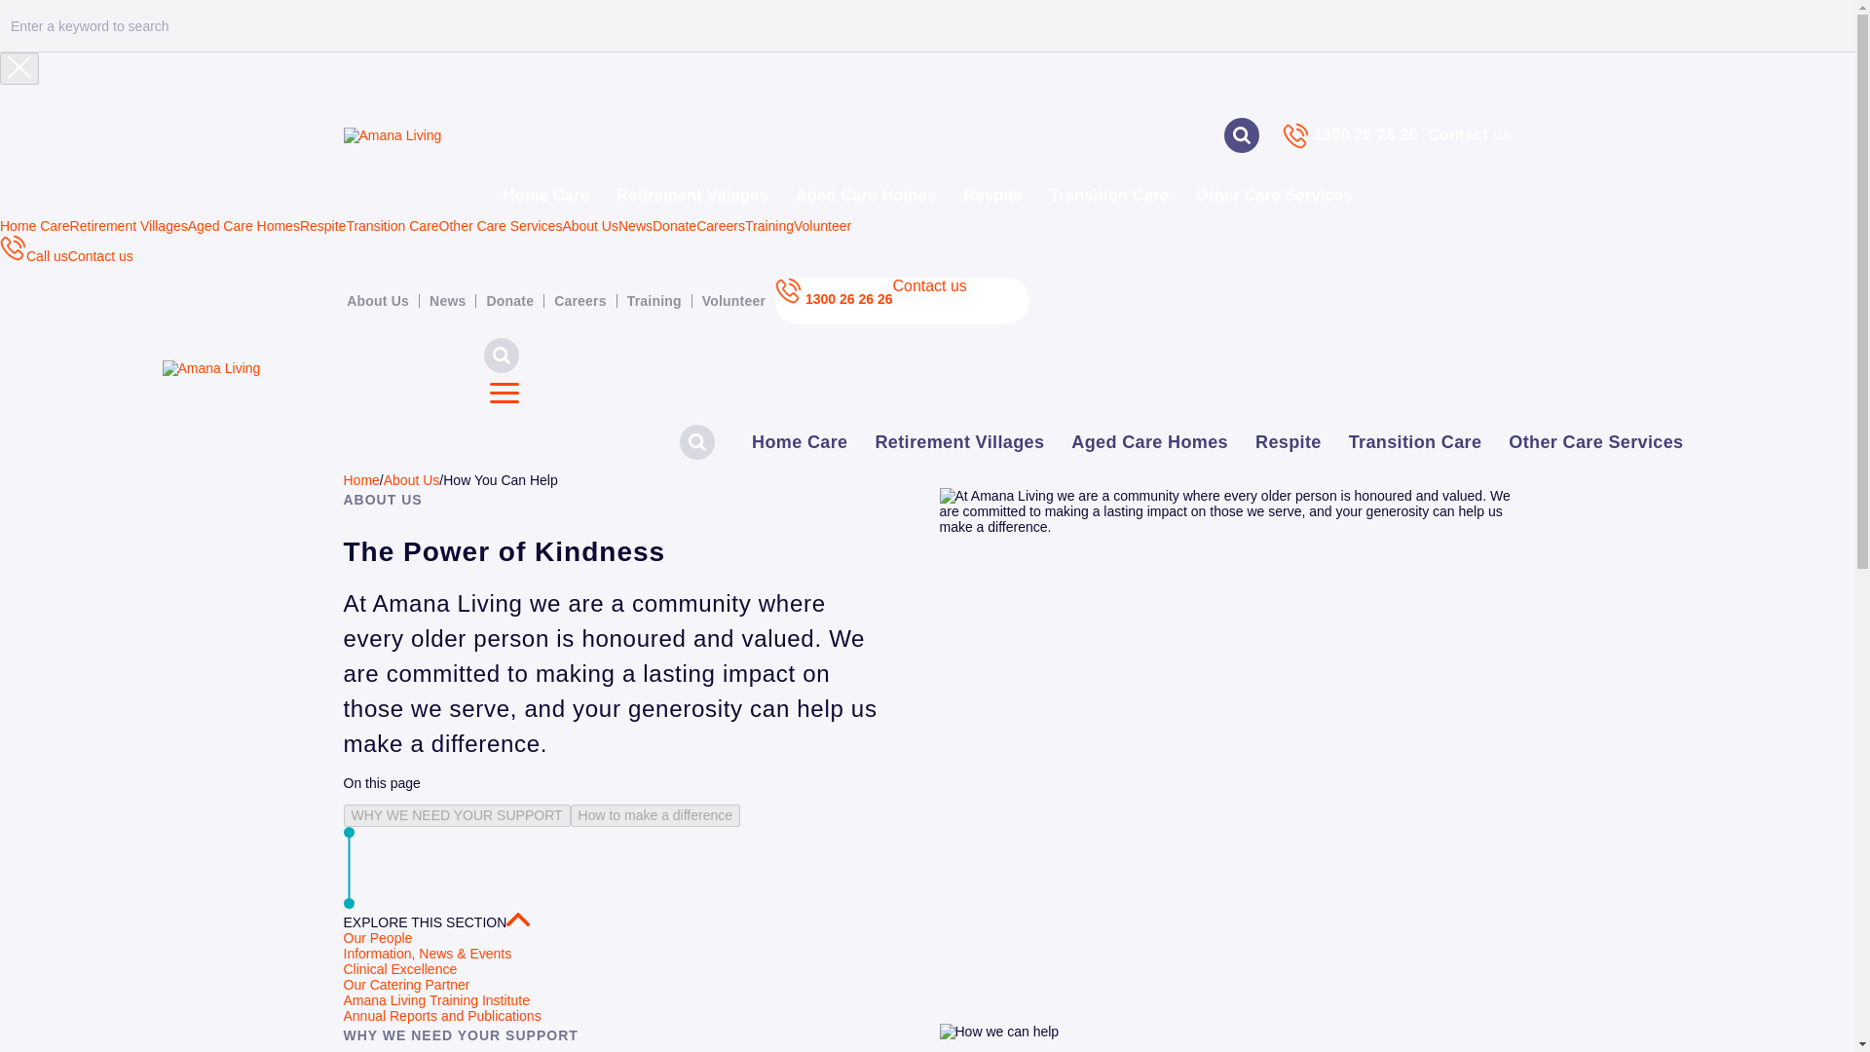 Image resolution: width=1870 pixels, height=1052 pixels. What do you see at coordinates (518, 920) in the screenshot?
I see `Combined Shape Copy` at bounding box center [518, 920].